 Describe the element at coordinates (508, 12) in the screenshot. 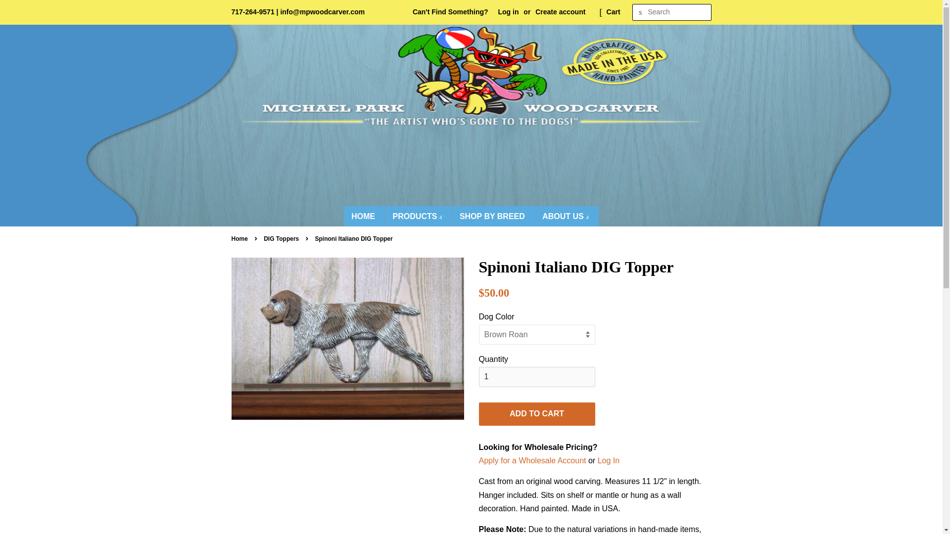

I see `Log in` at that location.